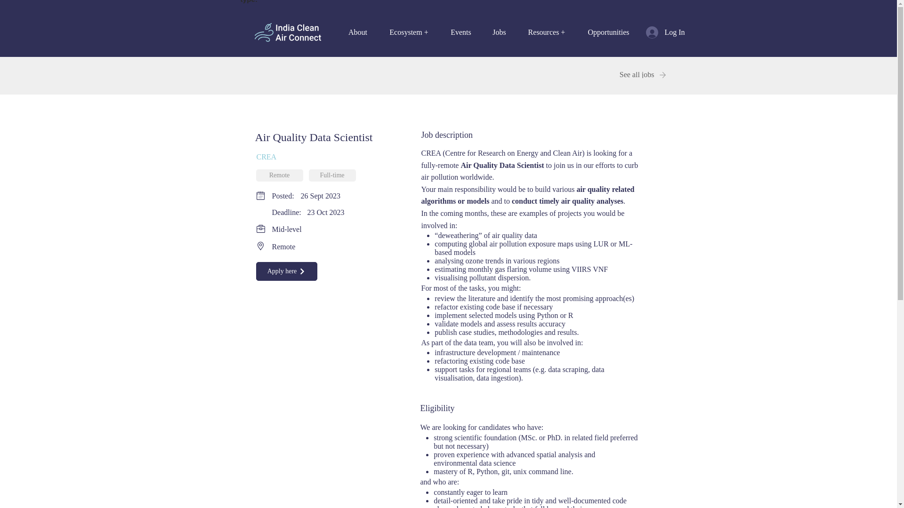  I want to click on Jobs, so click(499, 32).